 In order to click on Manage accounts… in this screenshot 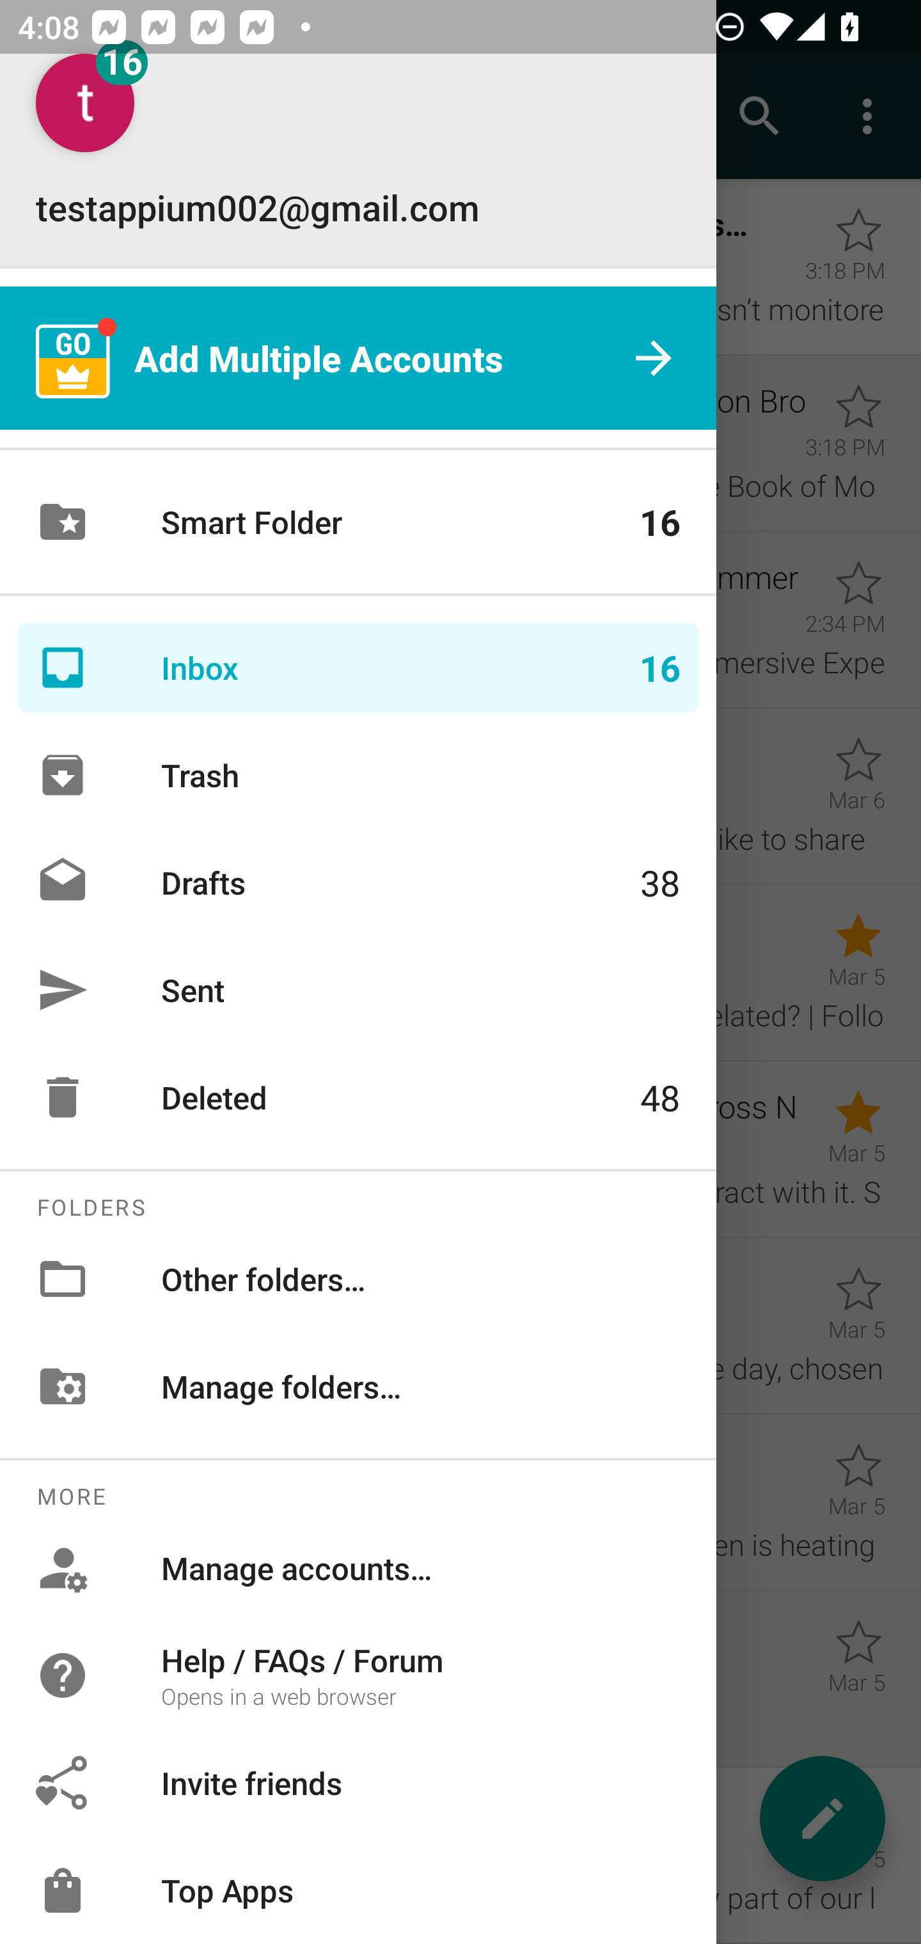, I will do `click(358, 1568)`.